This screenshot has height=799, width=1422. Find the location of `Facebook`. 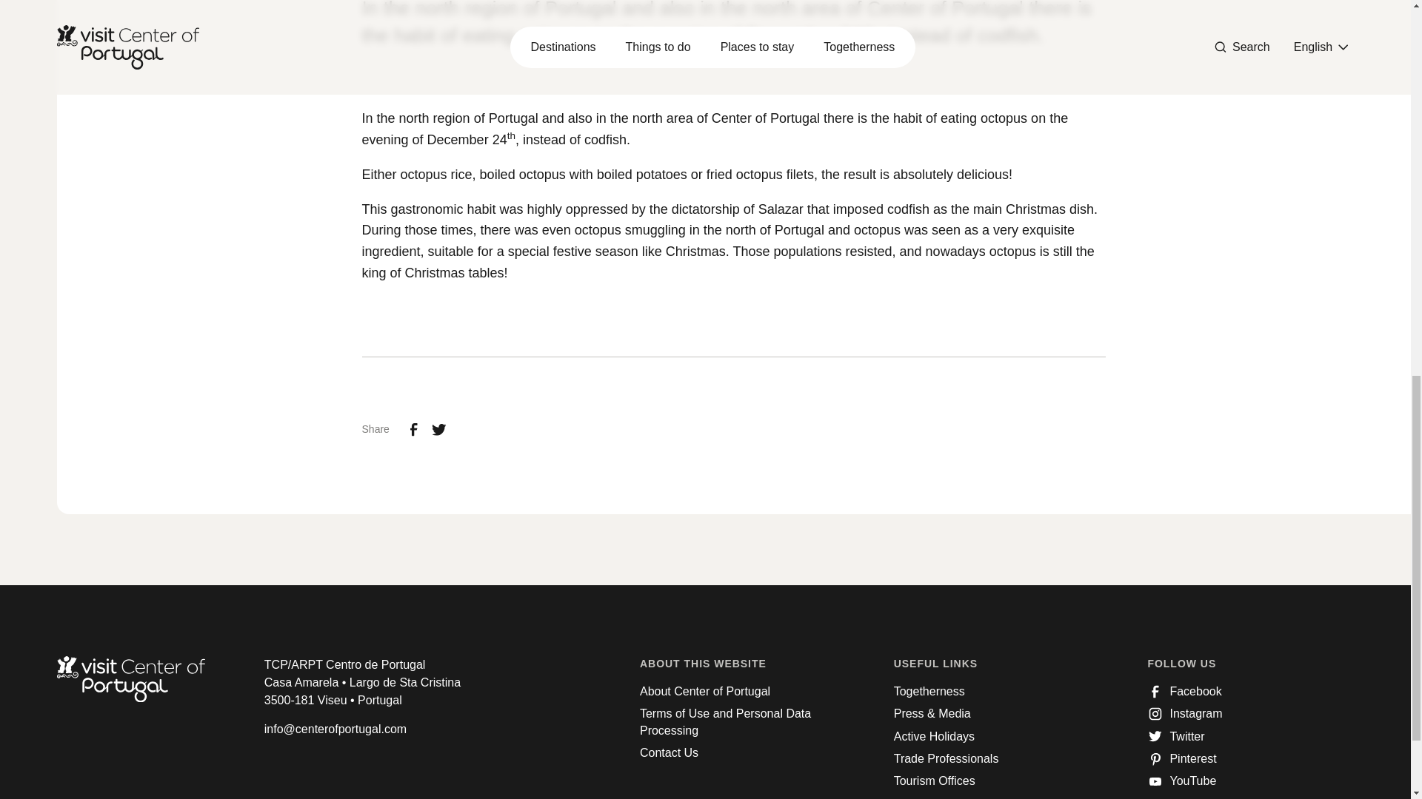

Facebook is located at coordinates (1184, 692).